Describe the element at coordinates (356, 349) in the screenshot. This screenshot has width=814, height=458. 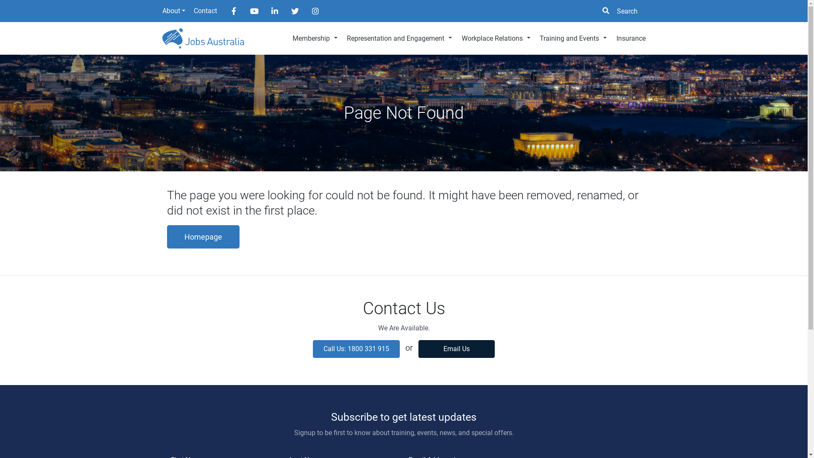
I see `Call Us: 1800 331 915` at that location.